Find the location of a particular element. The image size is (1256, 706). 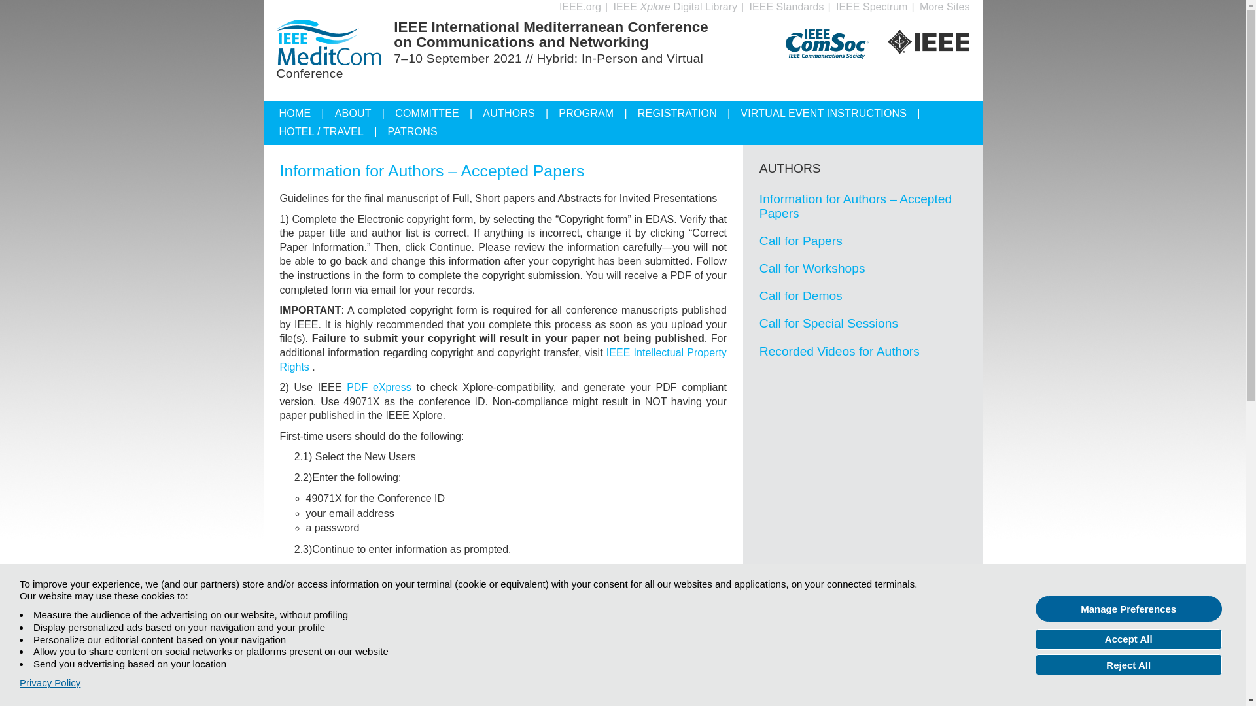

About is located at coordinates (365, 110).